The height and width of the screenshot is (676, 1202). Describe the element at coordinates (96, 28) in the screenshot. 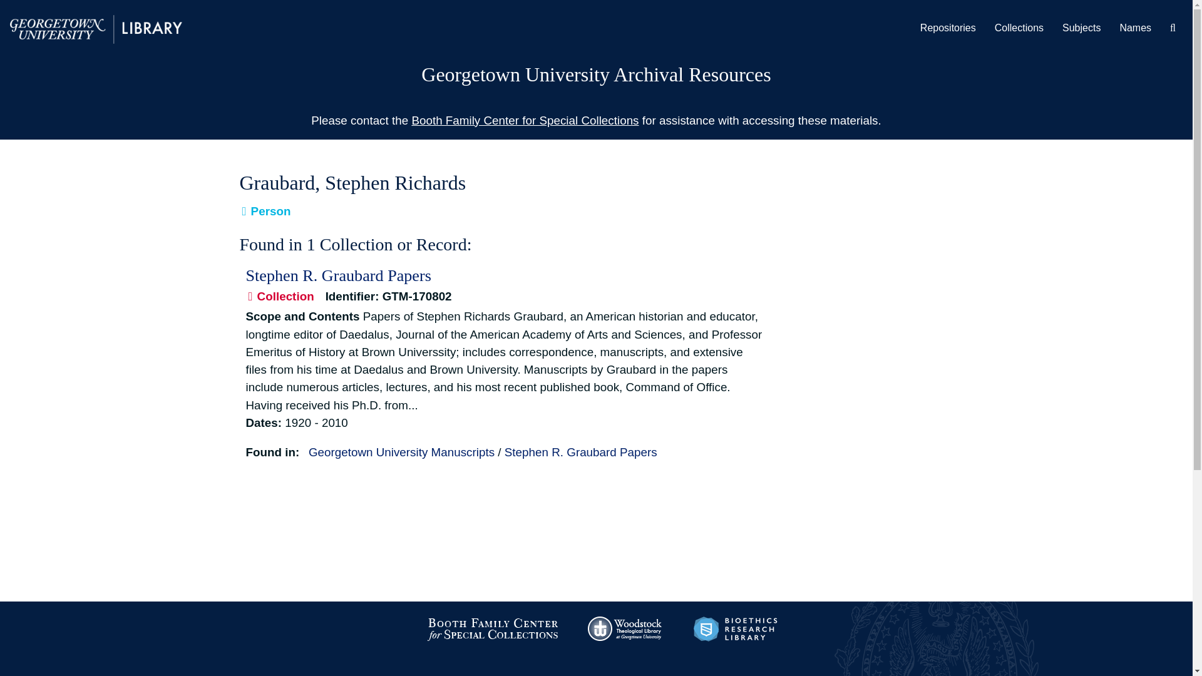

I see `Georgetown University Library Website` at that location.